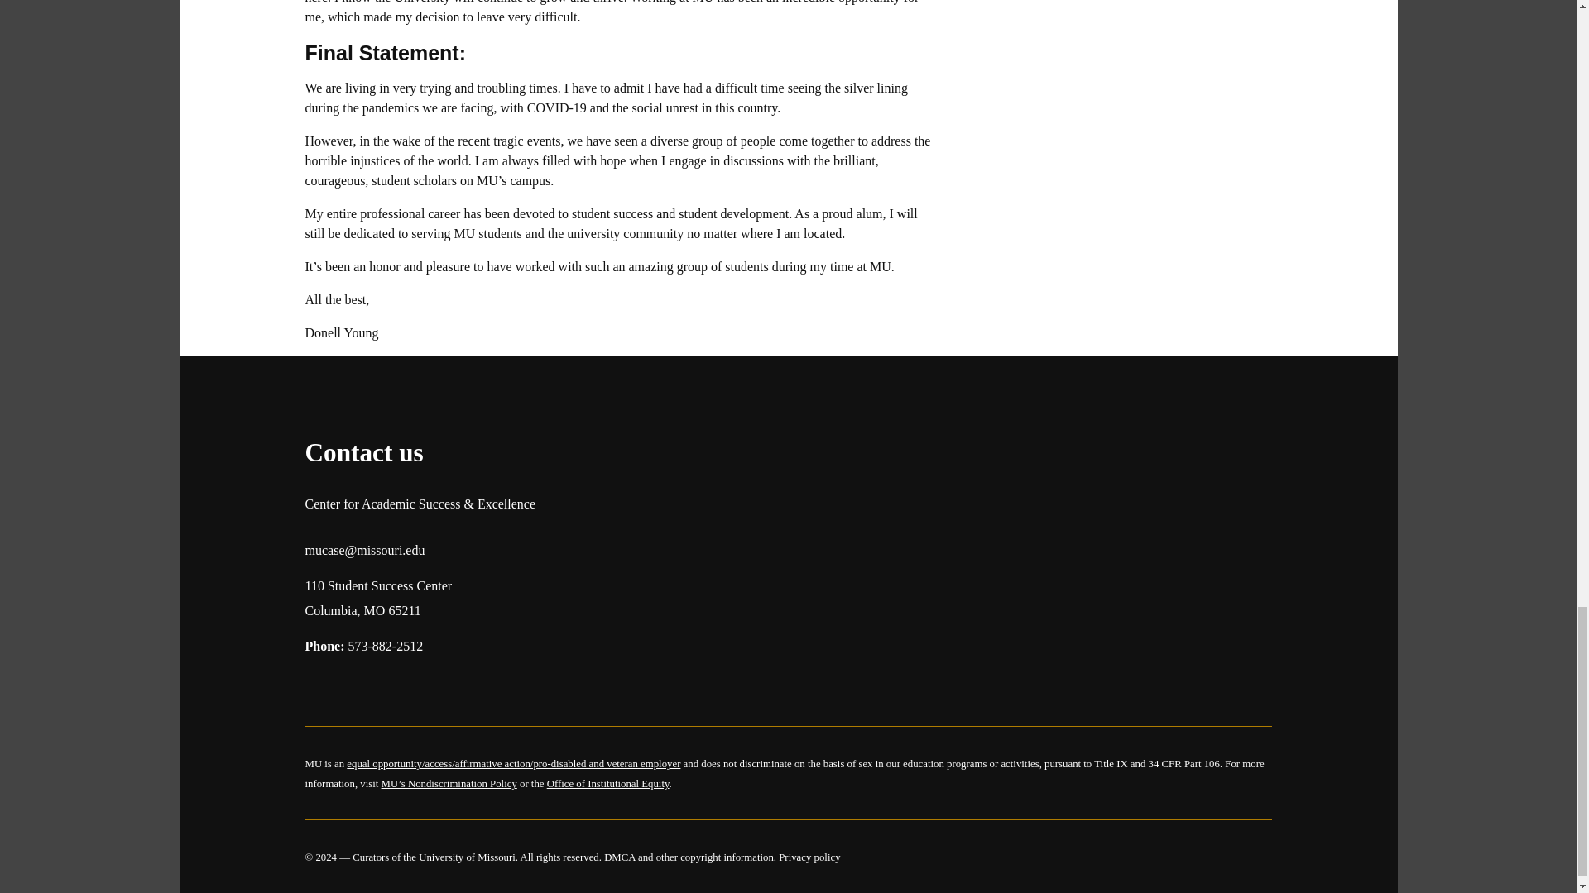 This screenshot has height=893, width=1589. Describe the element at coordinates (406, 685) in the screenshot. I see `X` at that location.